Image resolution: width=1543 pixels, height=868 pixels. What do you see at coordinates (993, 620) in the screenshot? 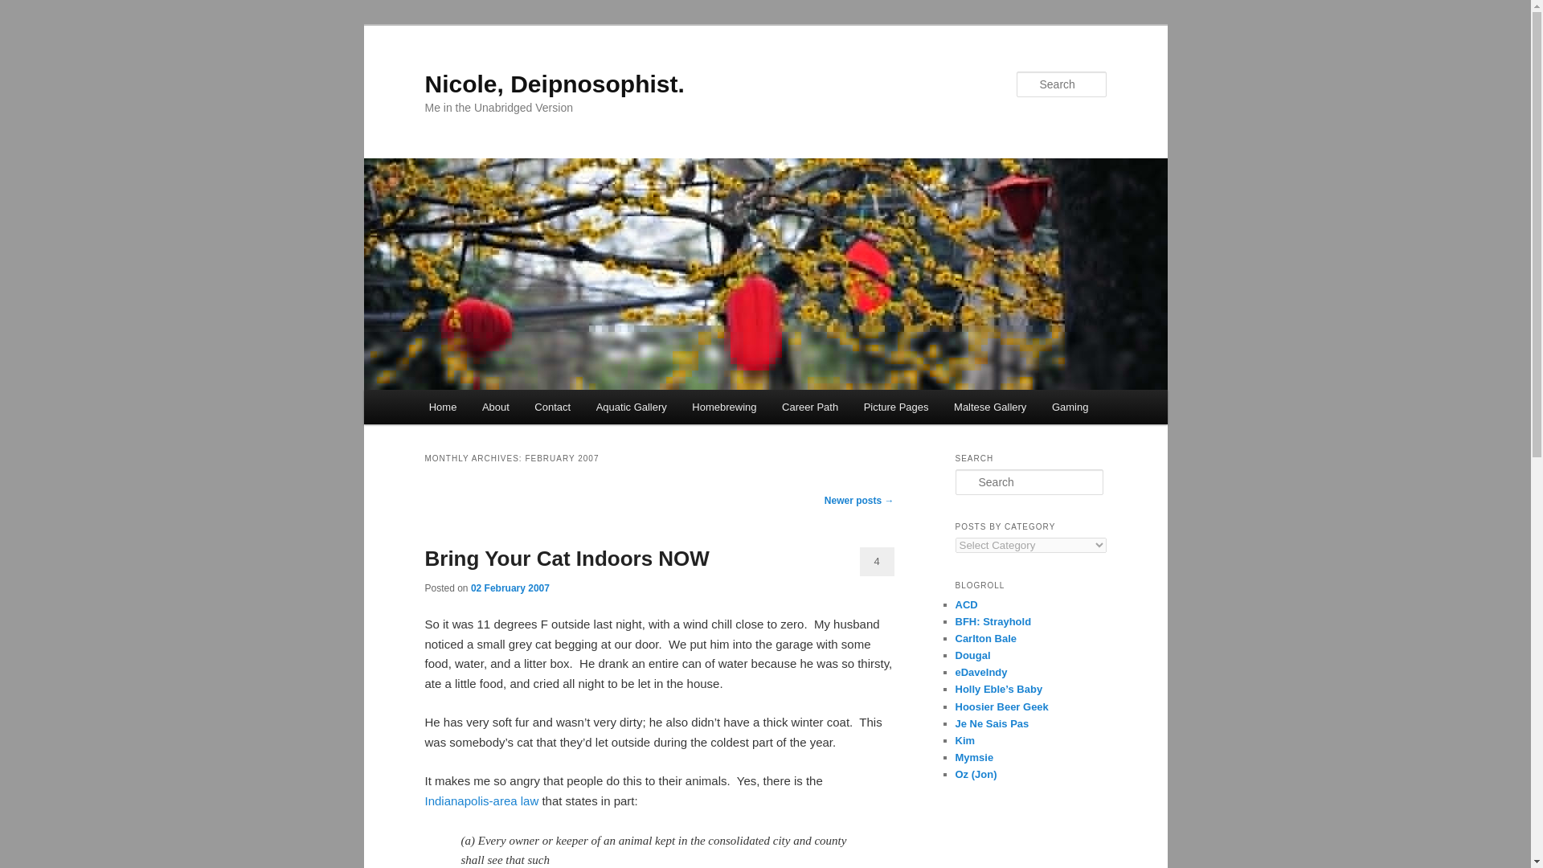
I see `GBHII` at bounding box center [993, 620].